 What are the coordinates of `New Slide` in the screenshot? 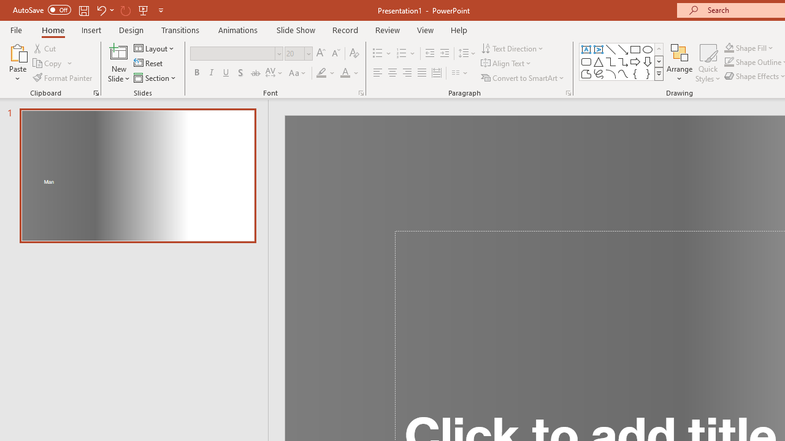 It's located at (119, 51).